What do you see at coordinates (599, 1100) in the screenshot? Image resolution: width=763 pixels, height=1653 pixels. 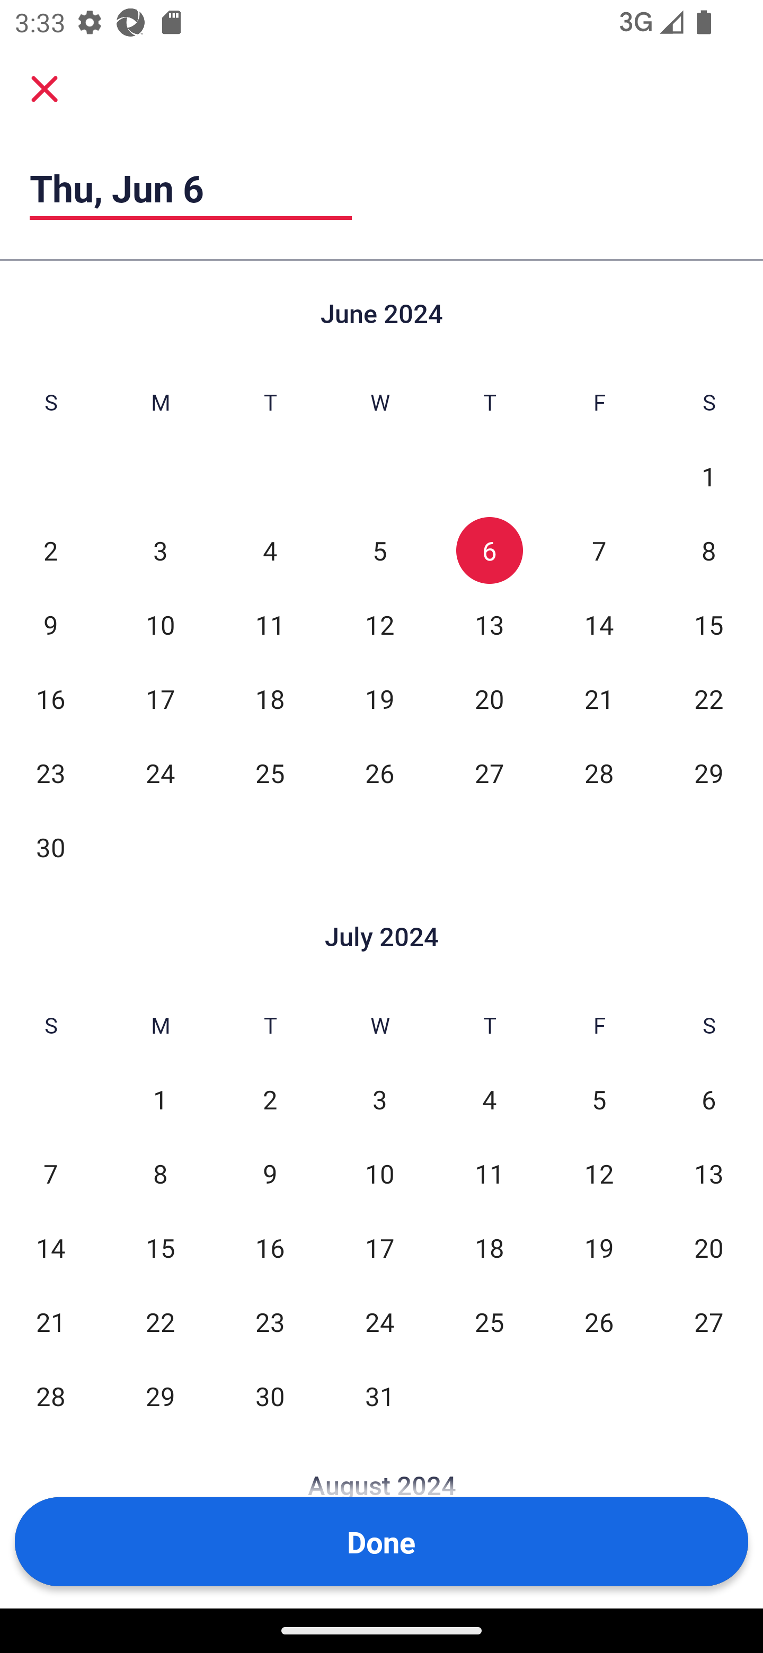 I see `5 Fri, Jul 5, Not Selected` at bounding box center [599, 1100].